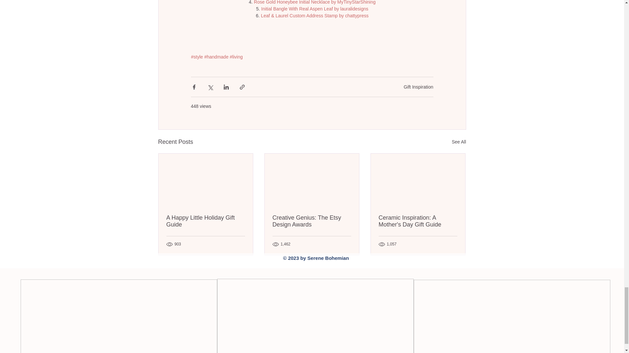 The height and width of the screenshot is (353, 629). I want to click on seamless border 3.png, so click(119, 316).